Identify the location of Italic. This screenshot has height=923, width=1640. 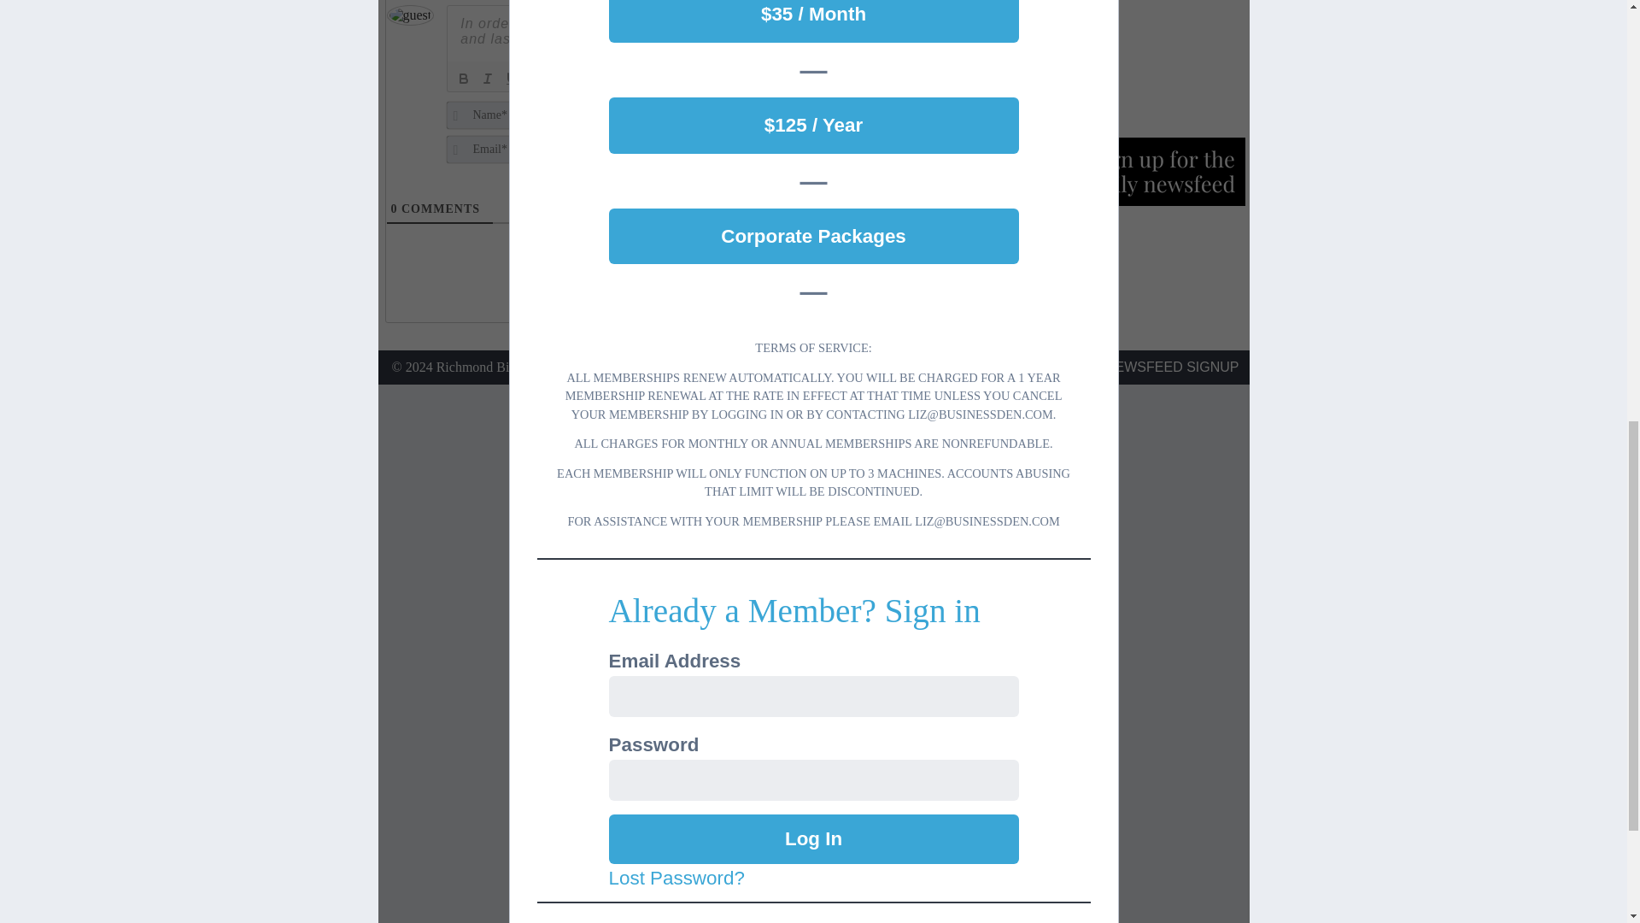
(487, 78).